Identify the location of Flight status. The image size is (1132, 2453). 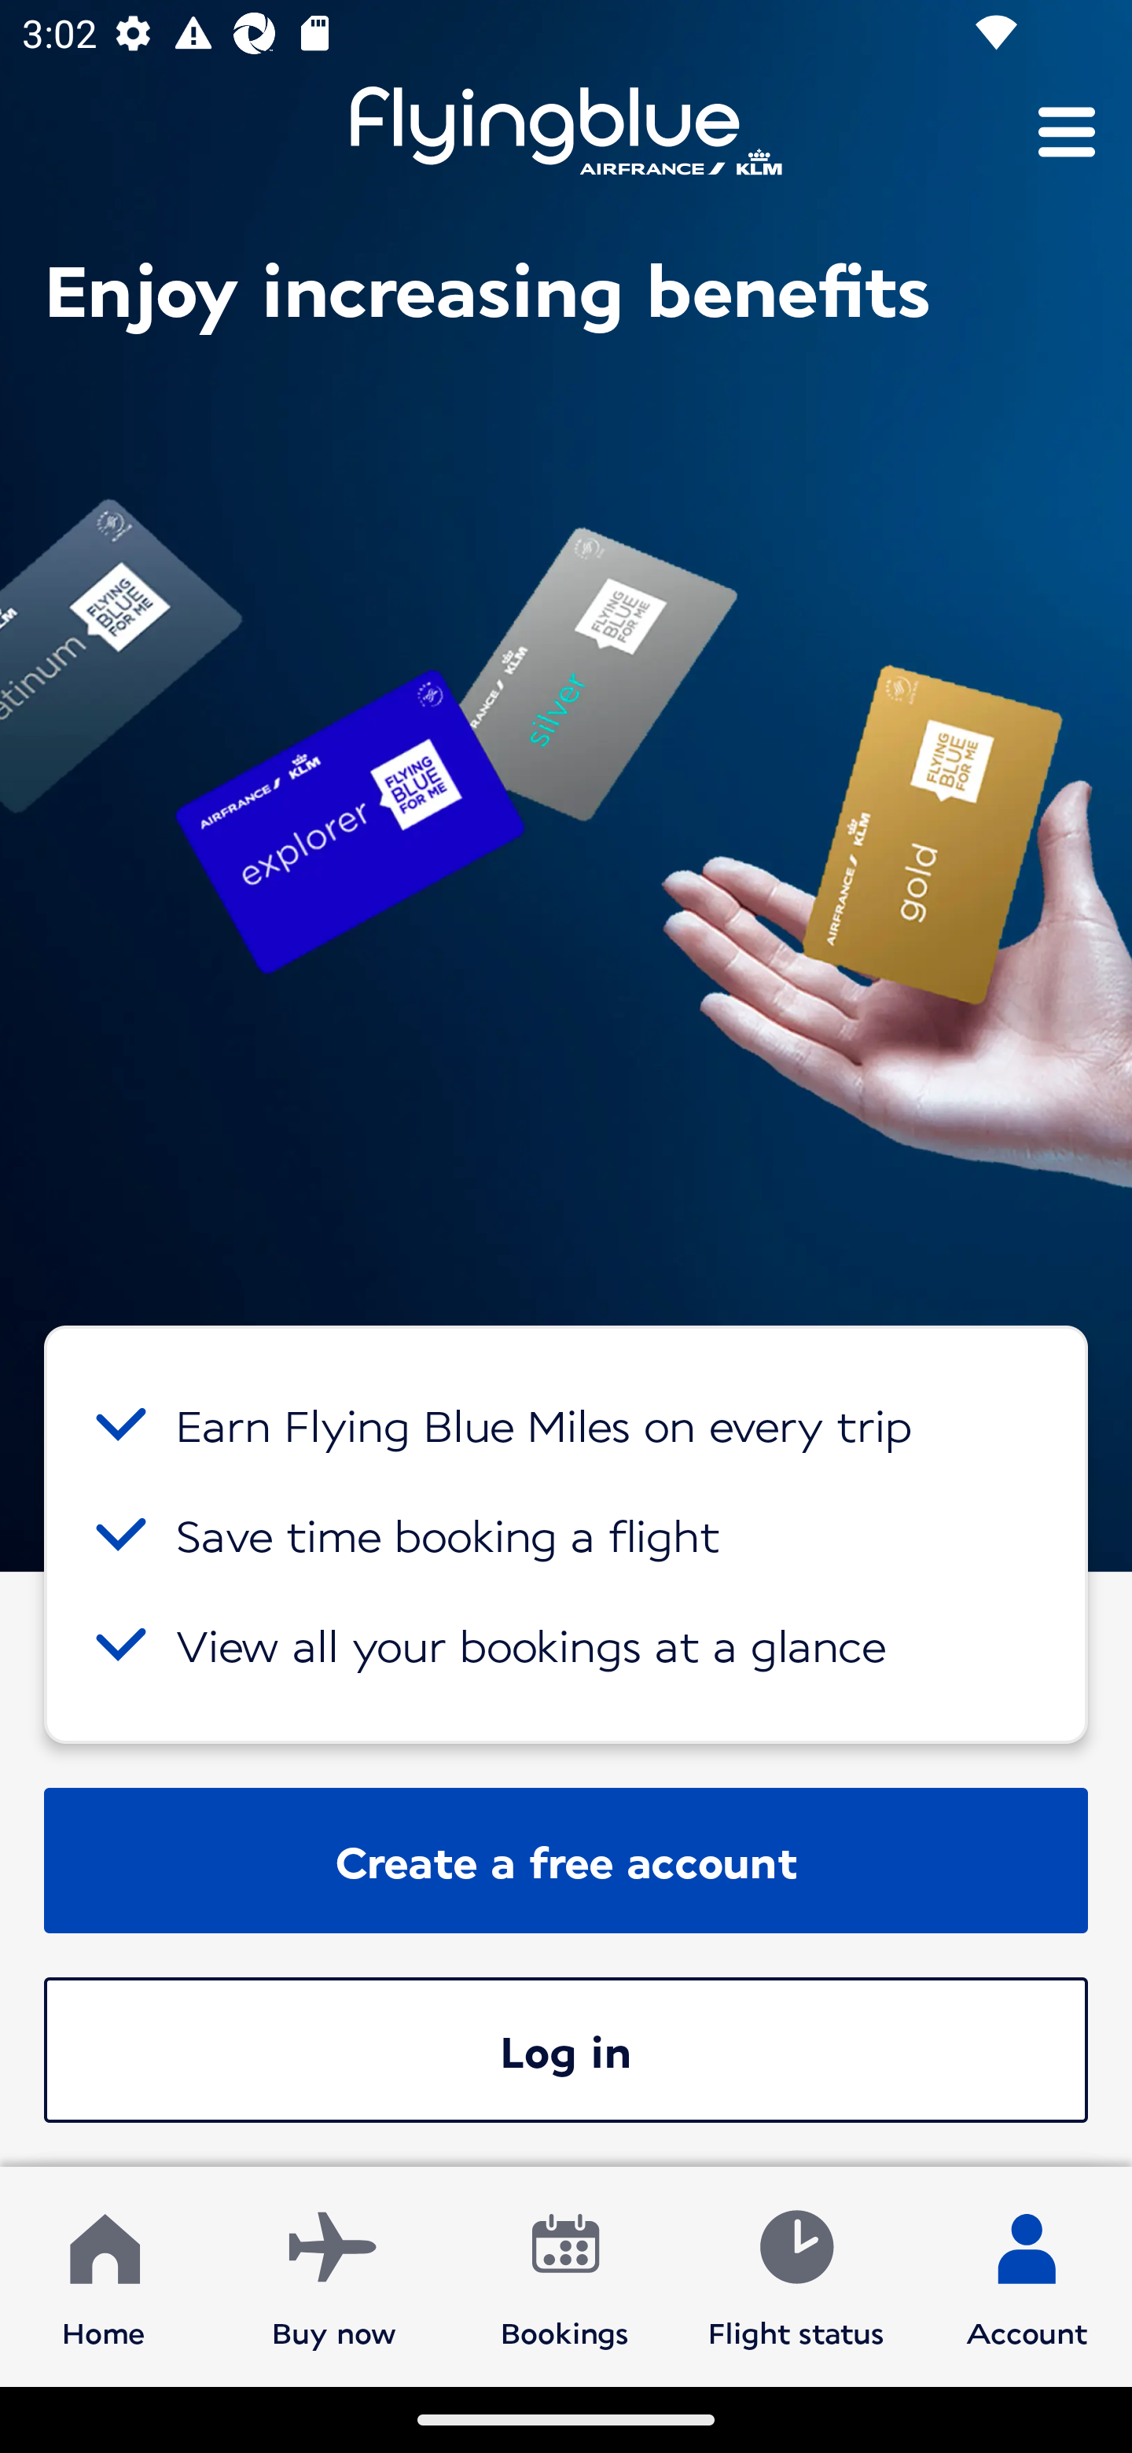
(796, 2275).